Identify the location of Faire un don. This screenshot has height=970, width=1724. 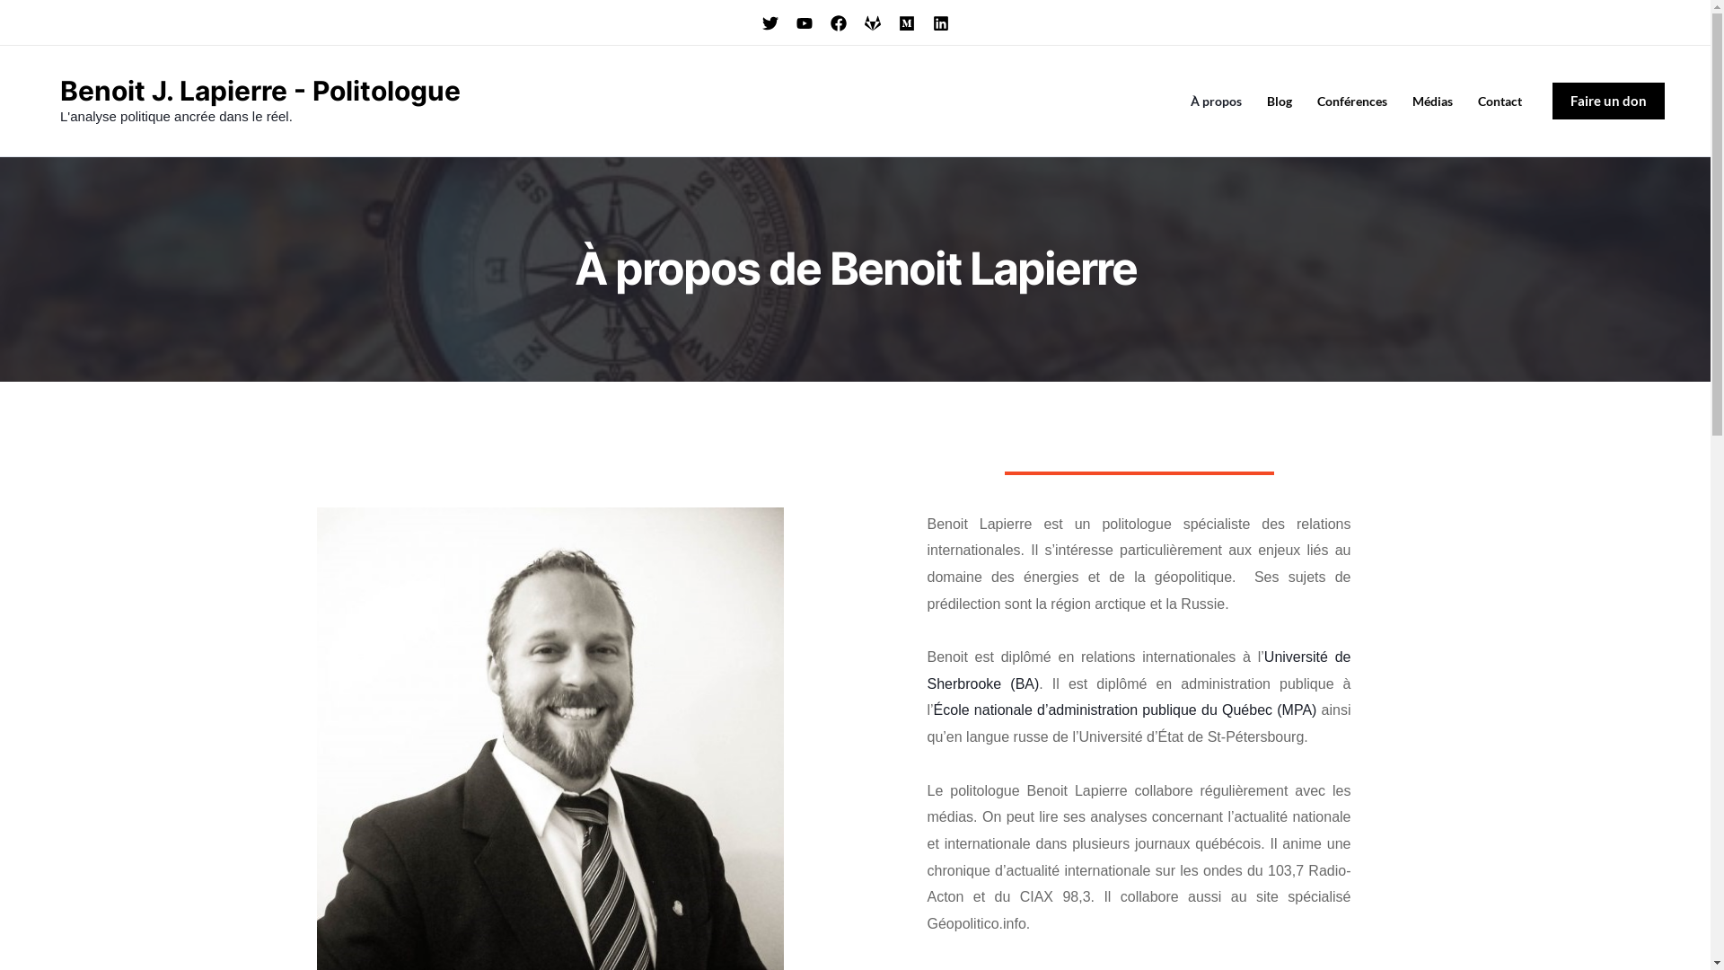
(1609, 101).